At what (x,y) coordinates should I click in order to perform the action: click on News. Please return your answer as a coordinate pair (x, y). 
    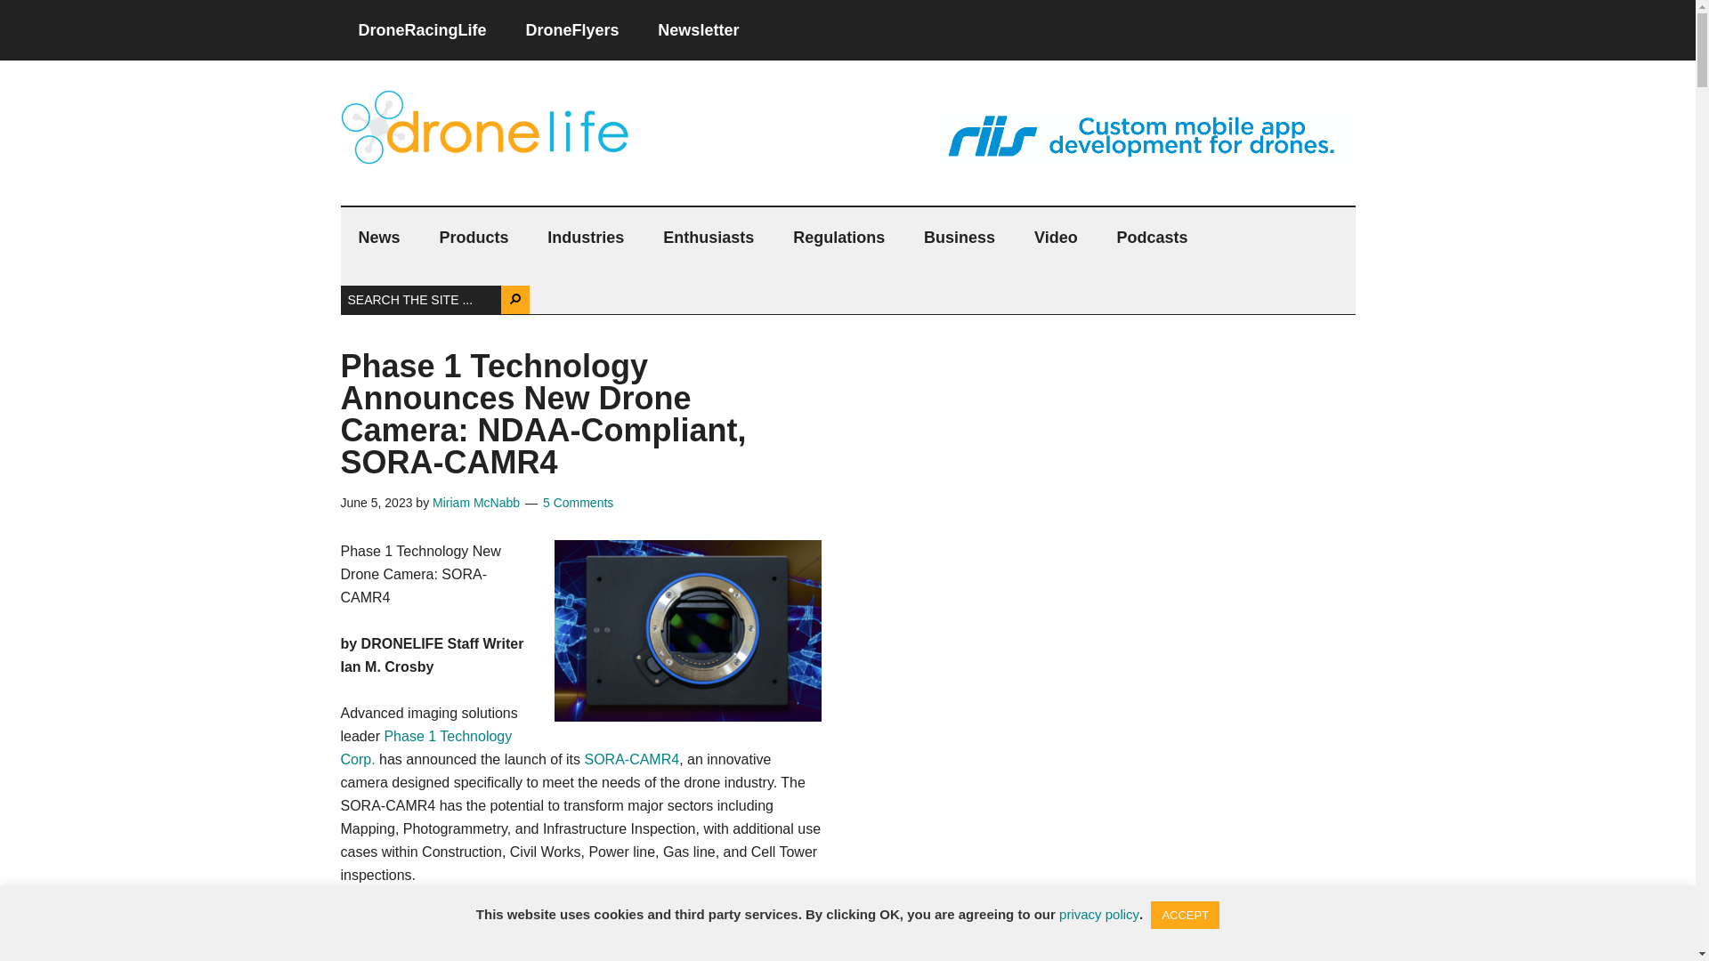
    Looking at the image, I should click on (378, 238).